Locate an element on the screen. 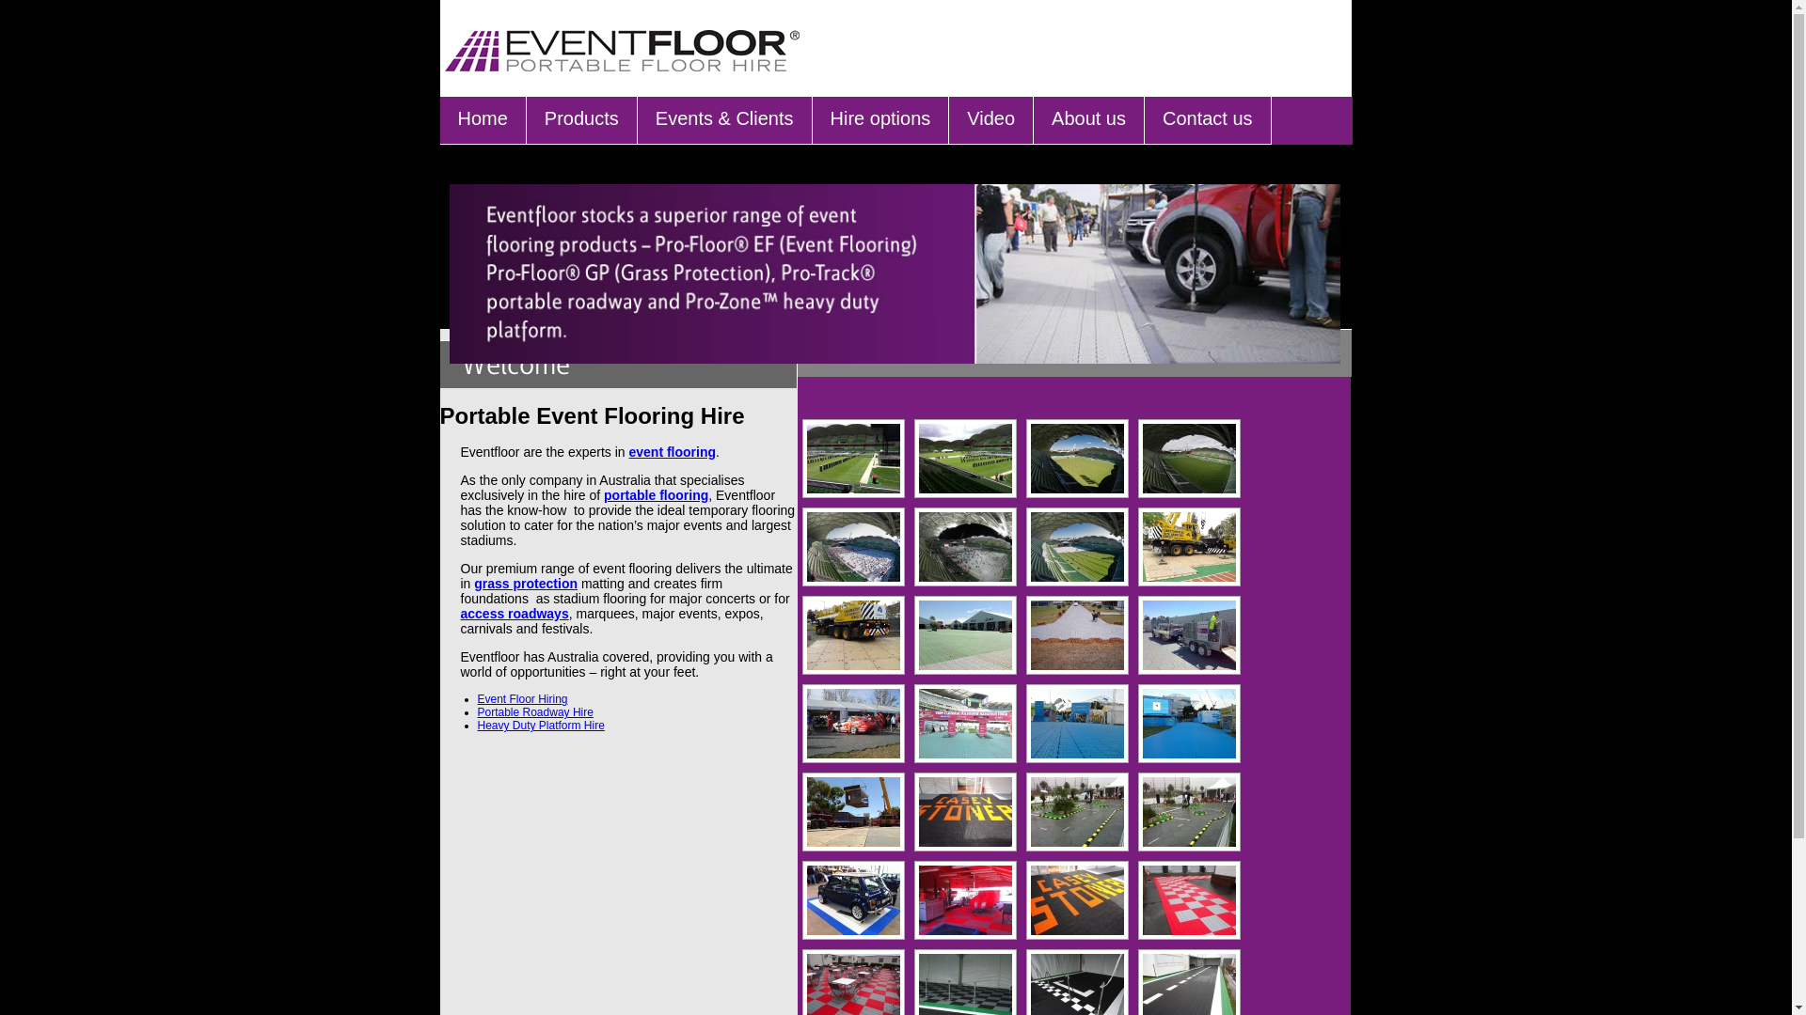 The width and height of the screenshot is (1806, 1015). photo2 is located at coordinates (1078, 724).